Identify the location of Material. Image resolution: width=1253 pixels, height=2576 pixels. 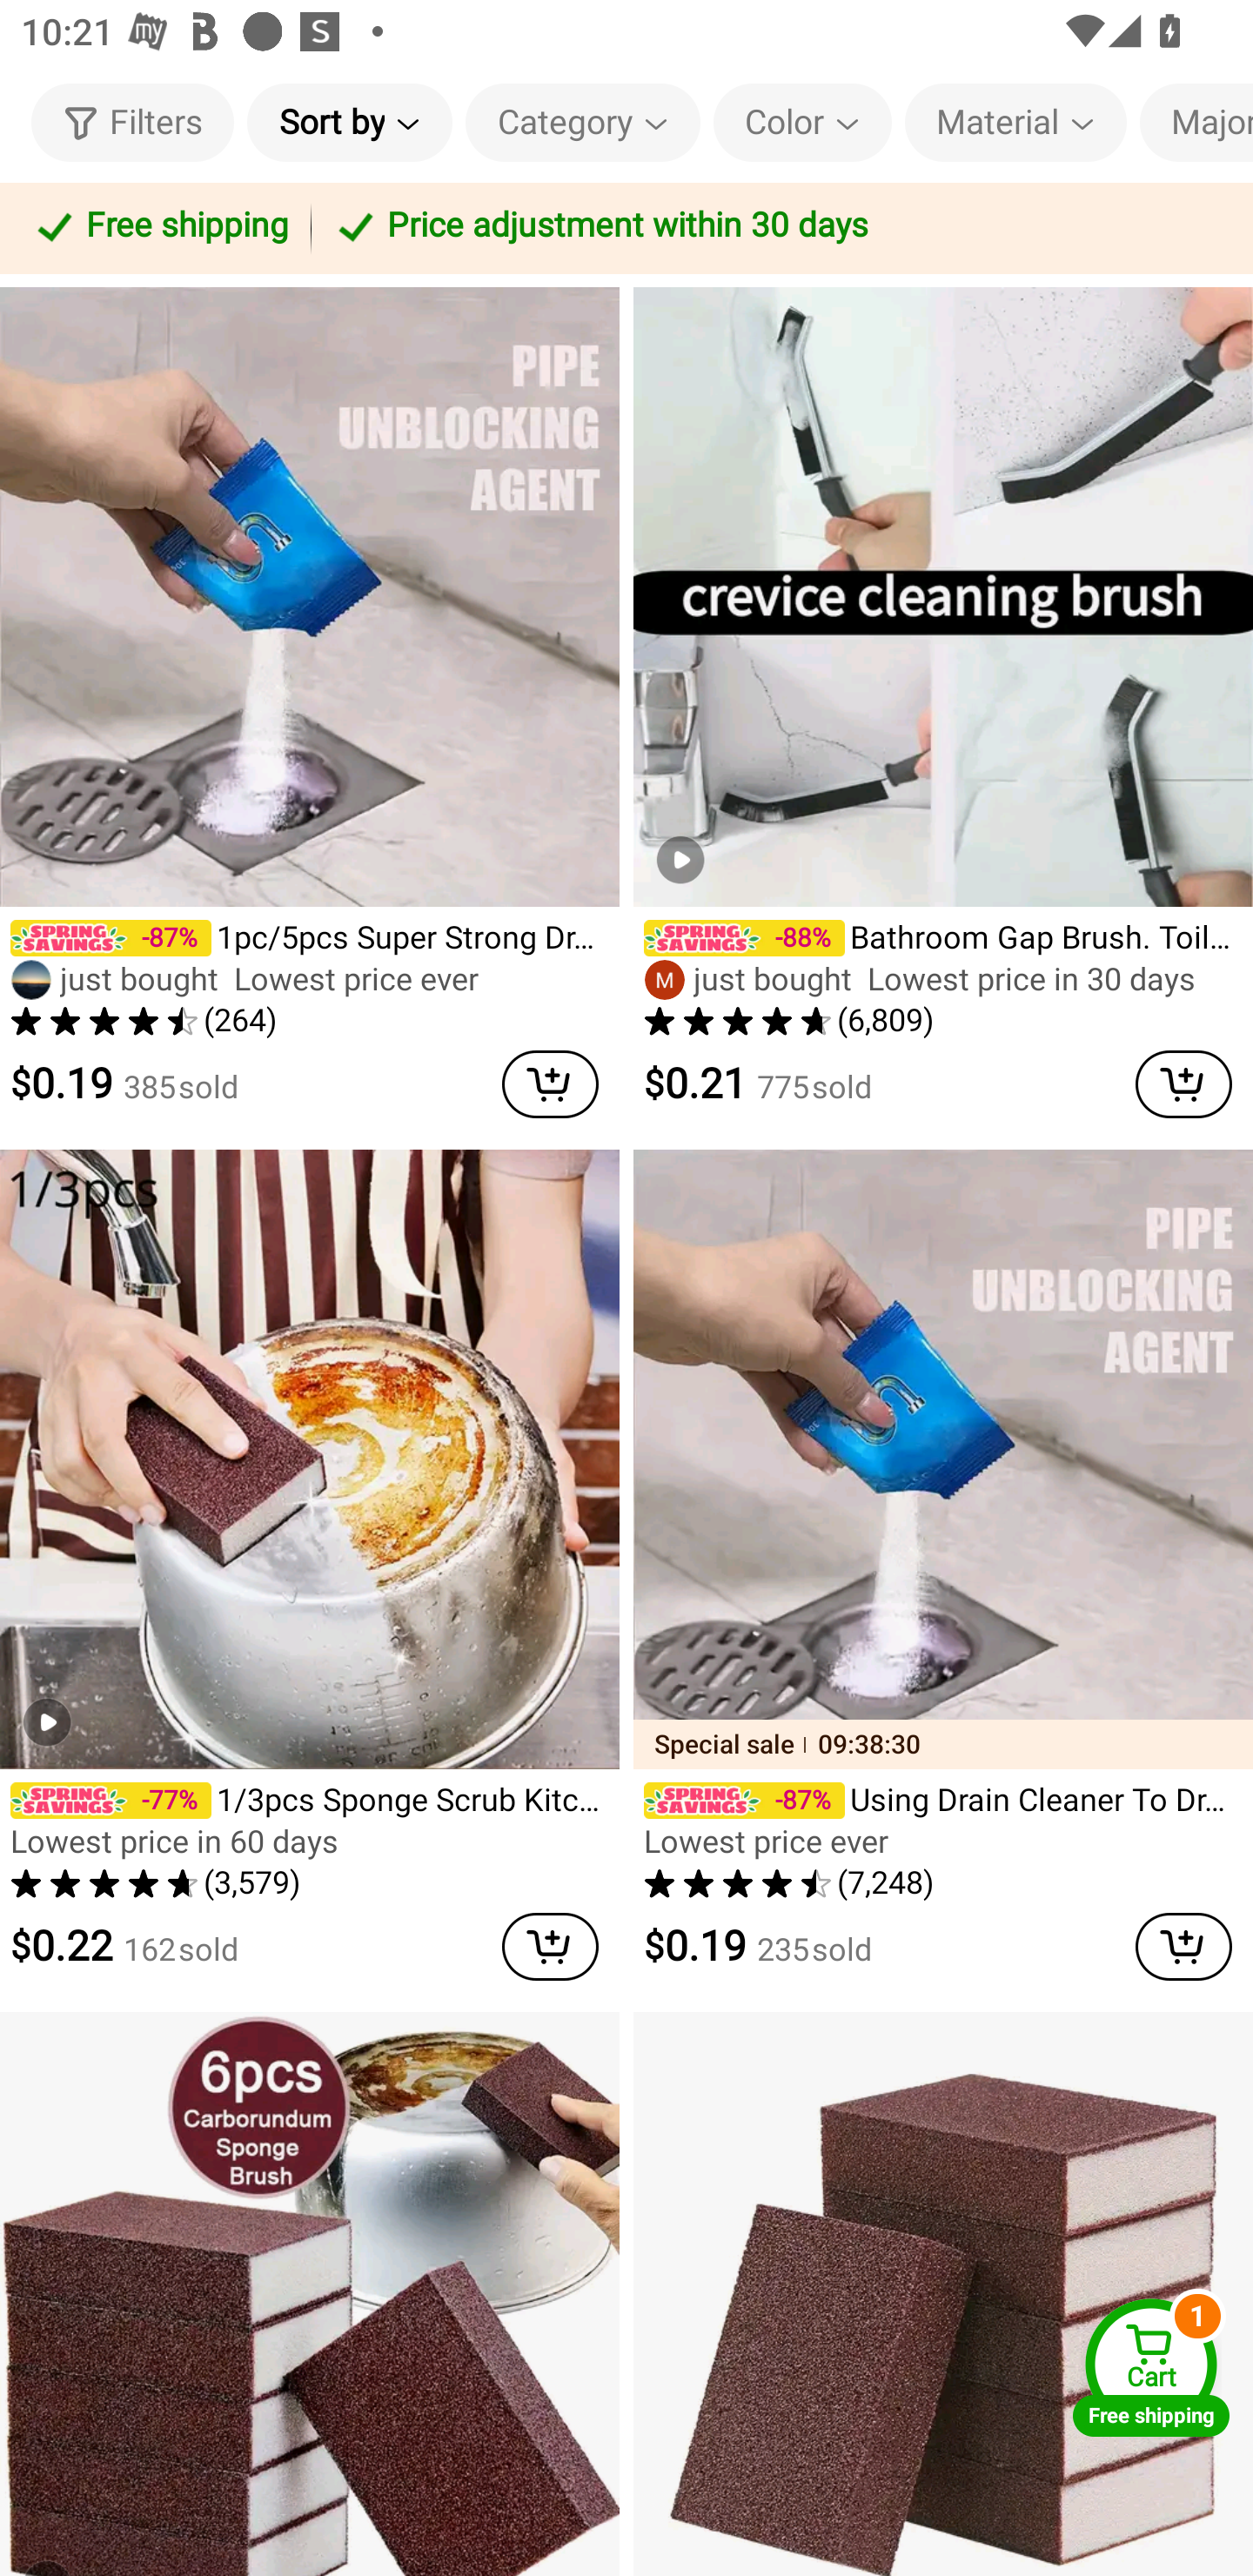
(1015, 122).